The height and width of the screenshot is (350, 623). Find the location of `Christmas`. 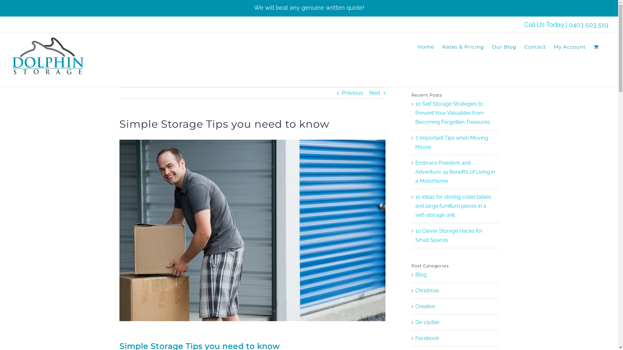

Christmas is located at coordinates (456, 290).